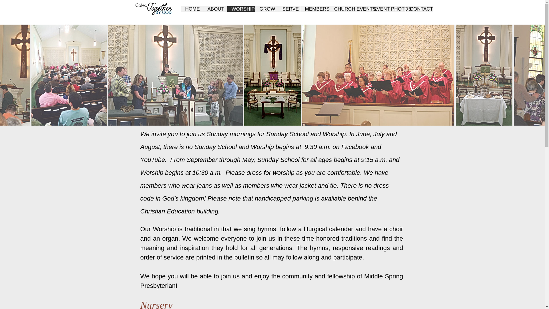 This screenshot has height=309, width=549. Describe the element at coordinates (192, 9) in the screenshot. I see `HOME` at that location.